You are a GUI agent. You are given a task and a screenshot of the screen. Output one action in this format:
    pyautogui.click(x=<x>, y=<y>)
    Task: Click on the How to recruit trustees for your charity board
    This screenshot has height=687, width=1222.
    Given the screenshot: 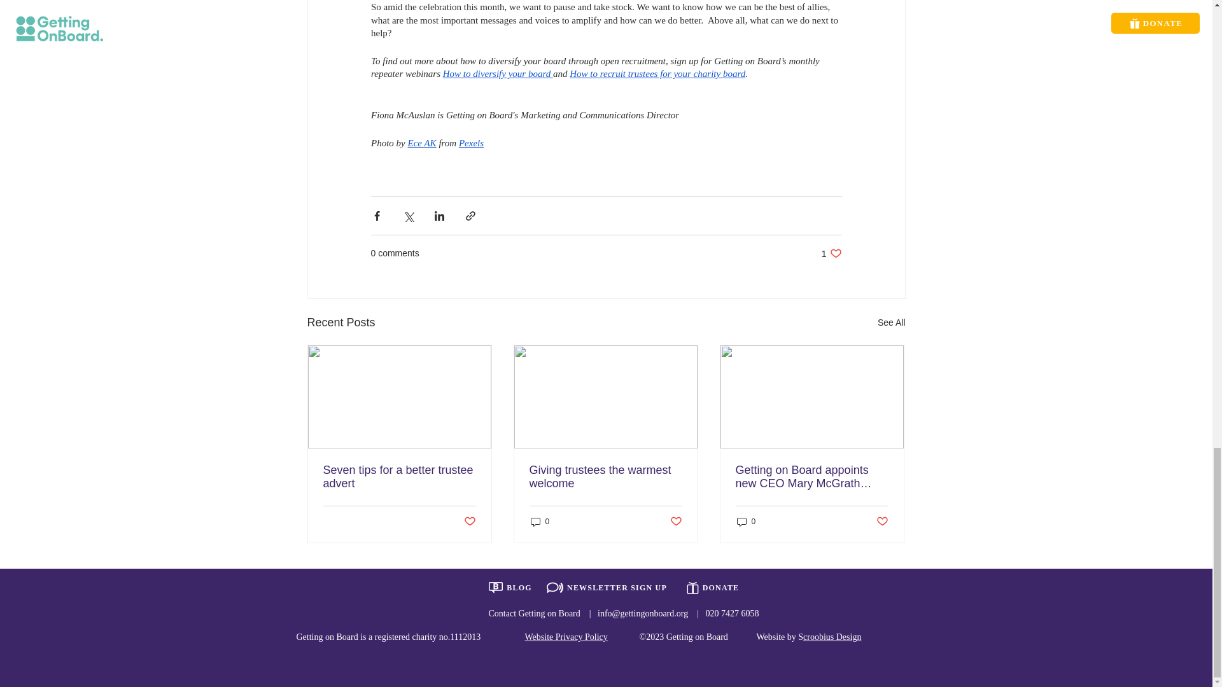 What is the action you would take?
    pyautogui.click(x=421, y=143)
    